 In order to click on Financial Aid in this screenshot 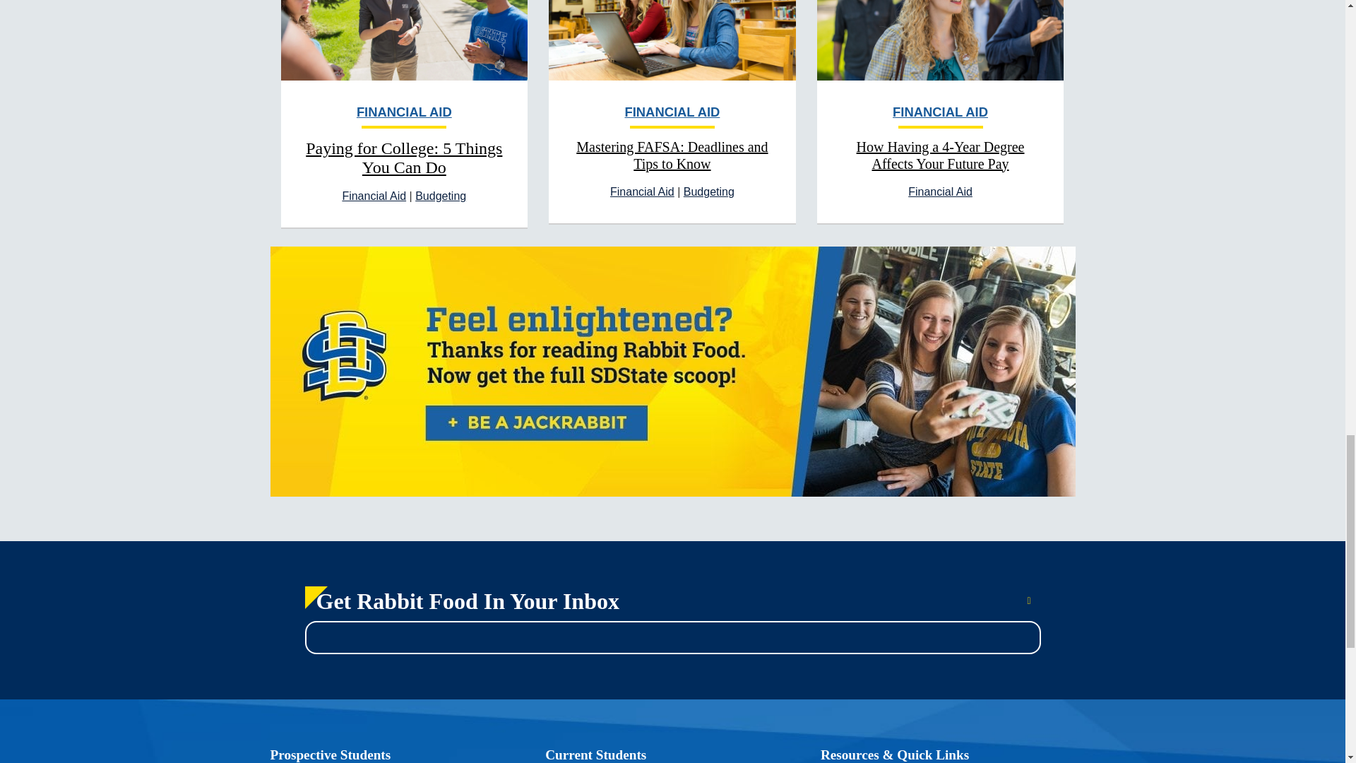, I will do `click(373, 196)`.